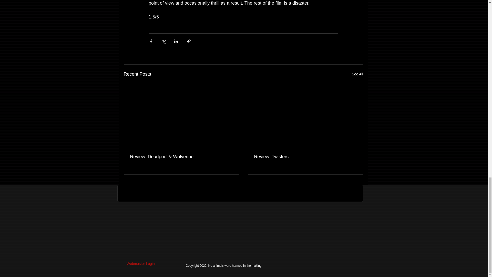 The image size is (492, 277). Describe the element at coordinates (305, 157) in the screenshot. I see `Review: Twisters` at that location.